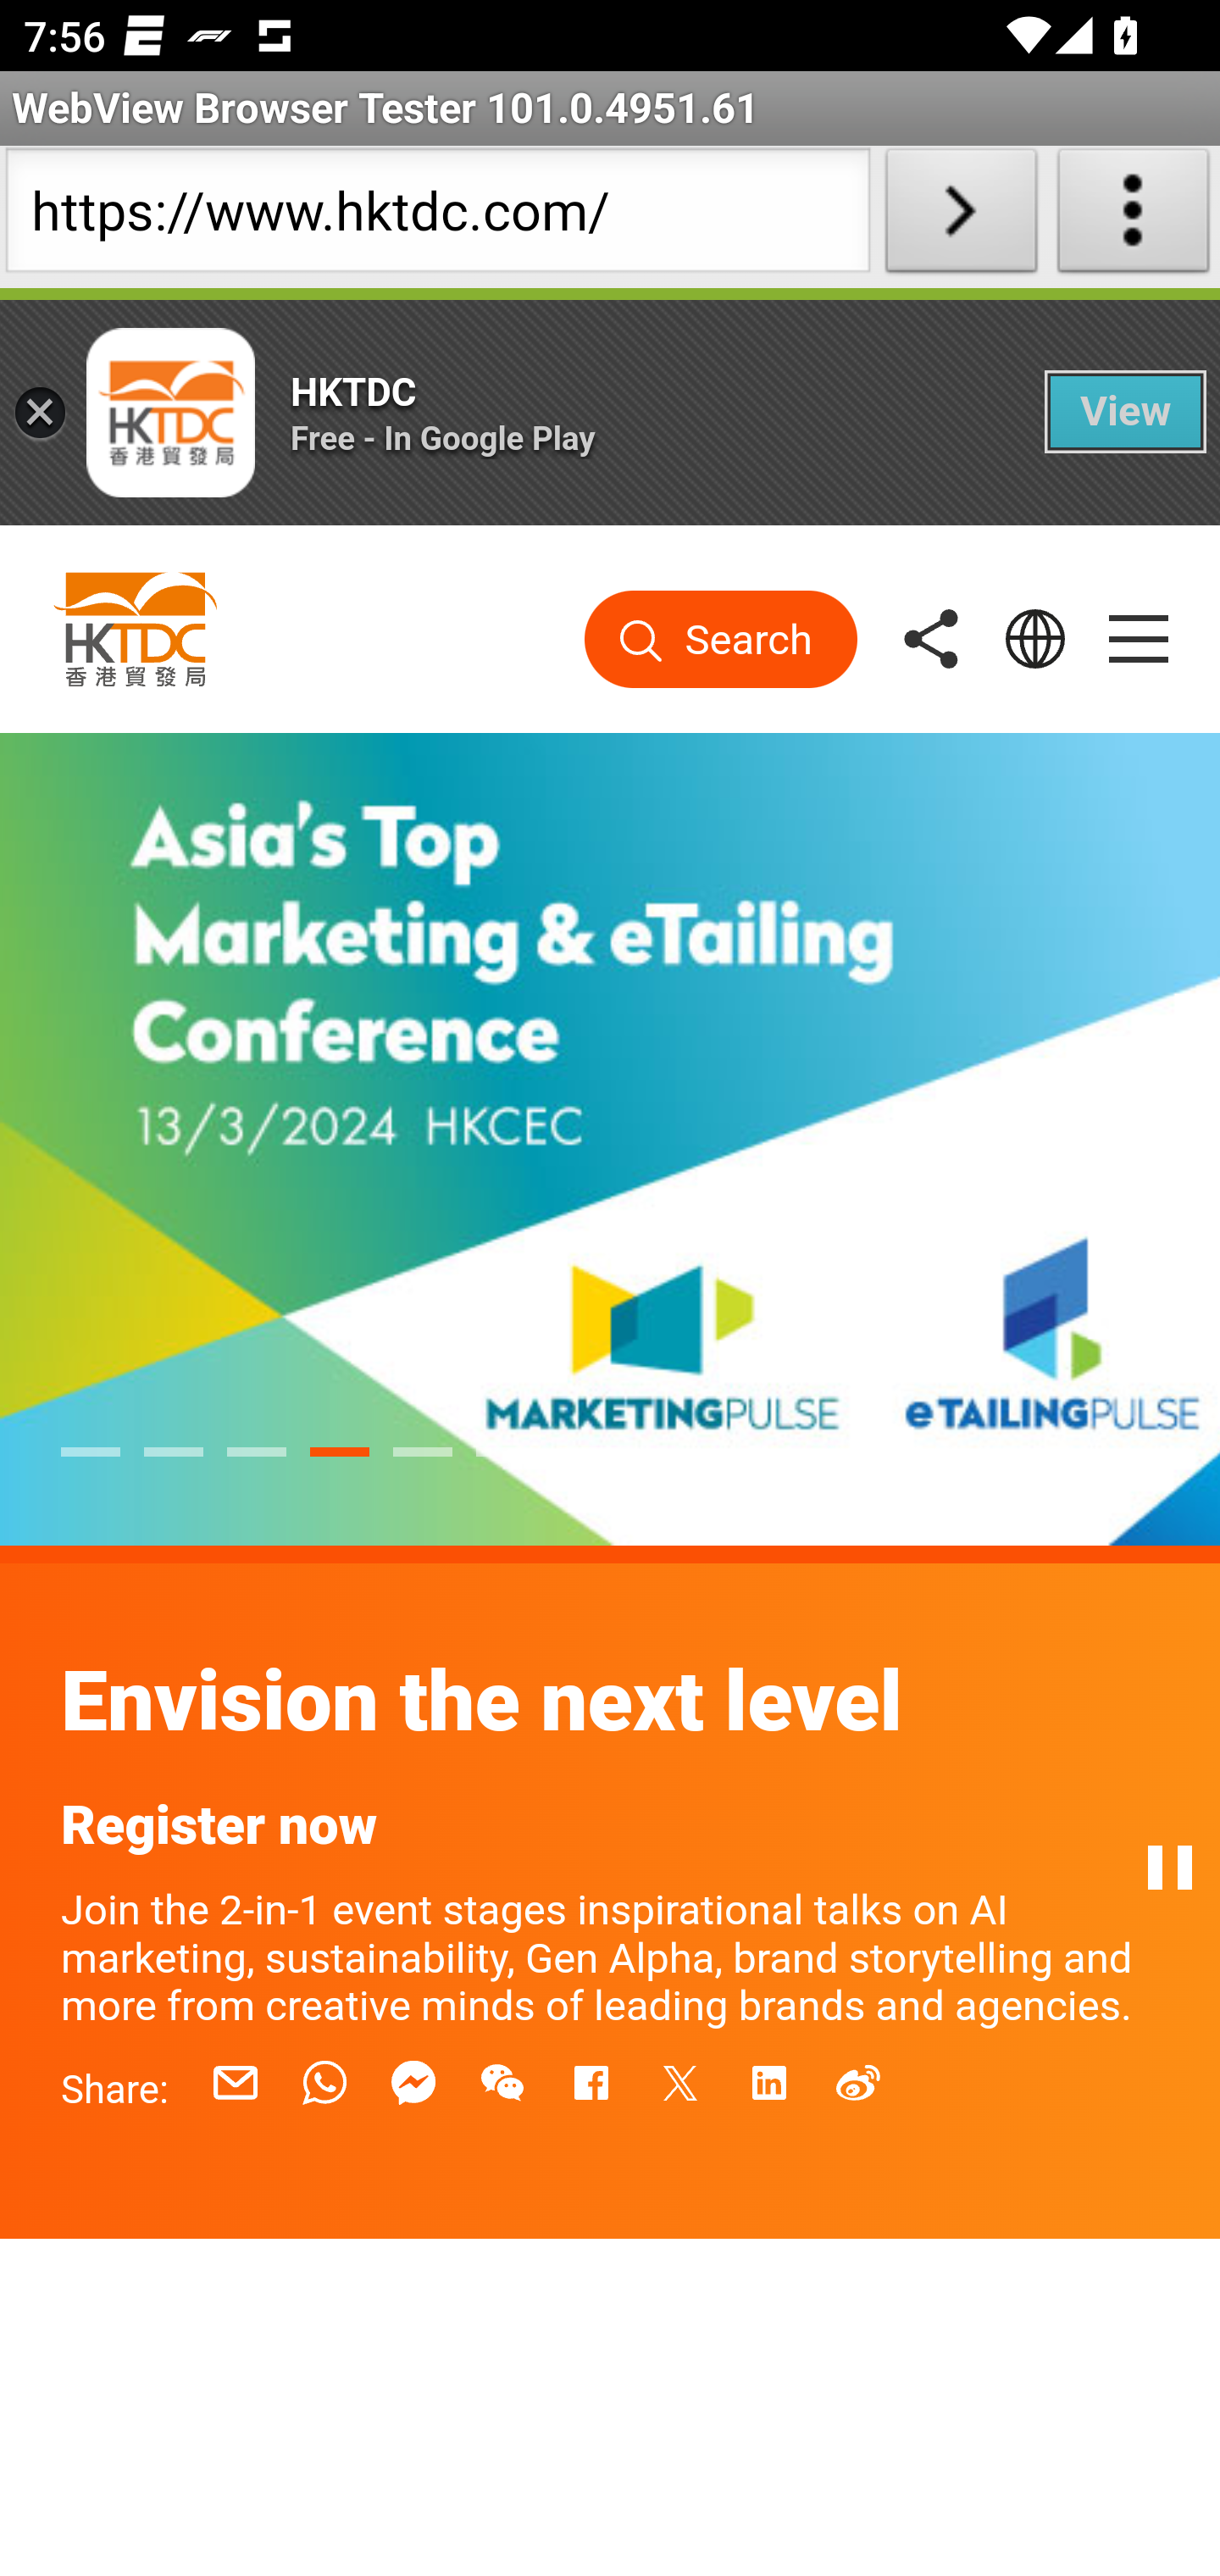  What do you see at coordinates (857, 2081) in the screenshot?
I see `Share Gazing to the future on Weibo` at bounding box center [857, 2081].